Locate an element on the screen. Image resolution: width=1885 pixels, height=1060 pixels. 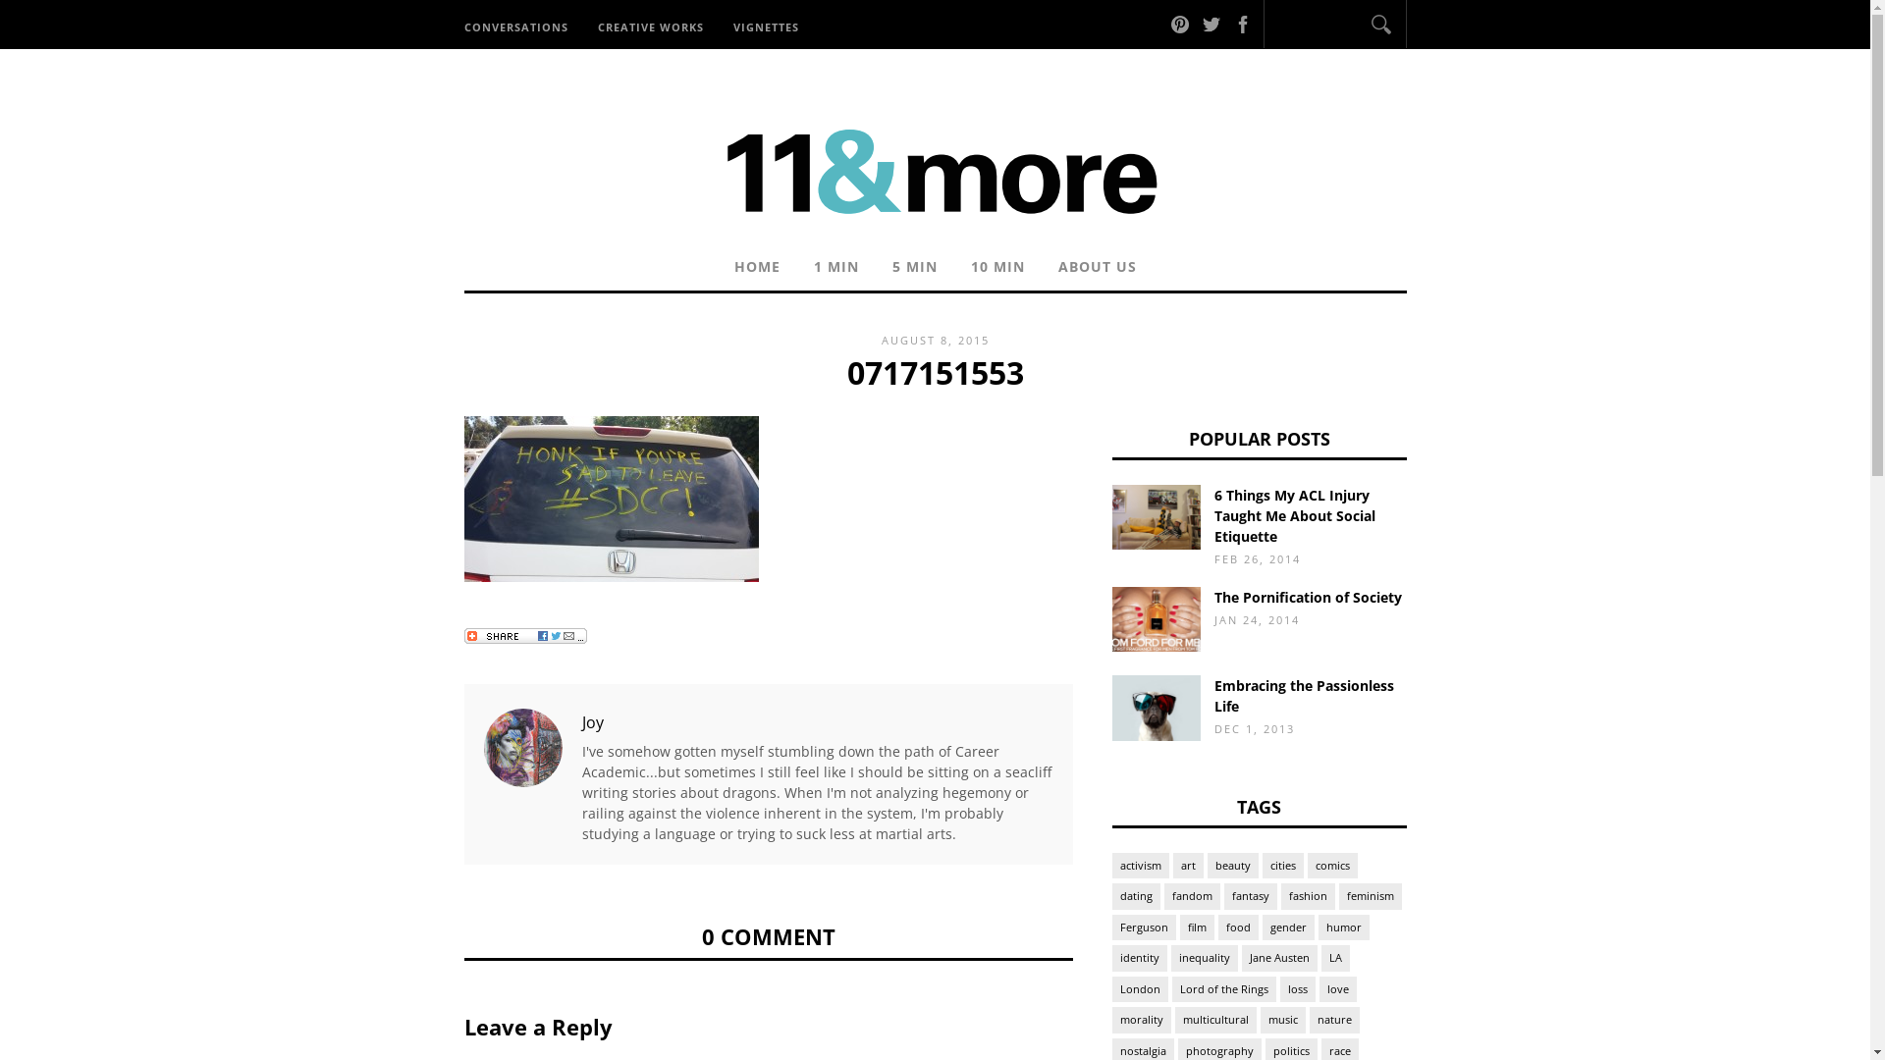
Embracing the Passionless Life is located at coordinates (1304, 696).